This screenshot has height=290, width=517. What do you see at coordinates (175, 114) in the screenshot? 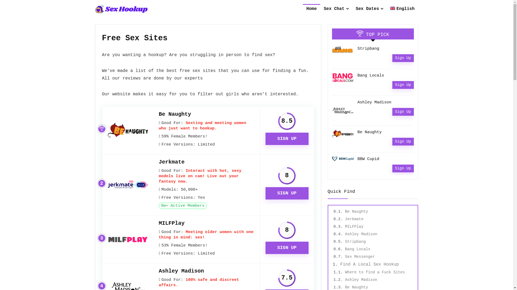
I see `Be Naughty` at bounding box center [175, 114].